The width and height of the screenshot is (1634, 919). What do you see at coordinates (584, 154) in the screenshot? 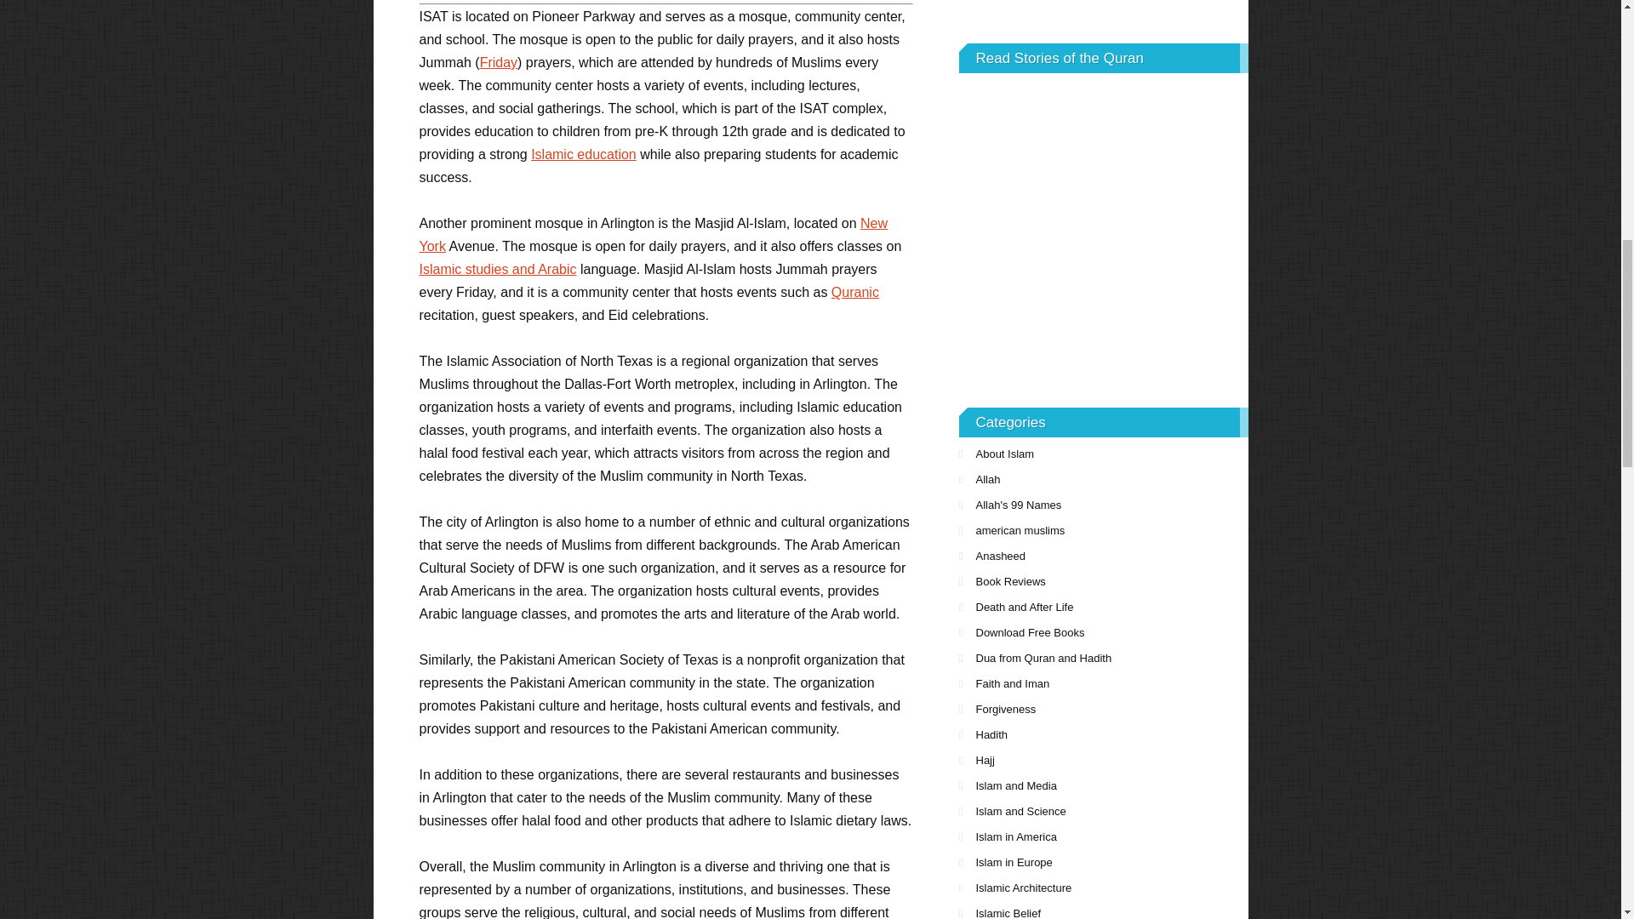
I see `Islamic education` at bounding box center [584, 154].